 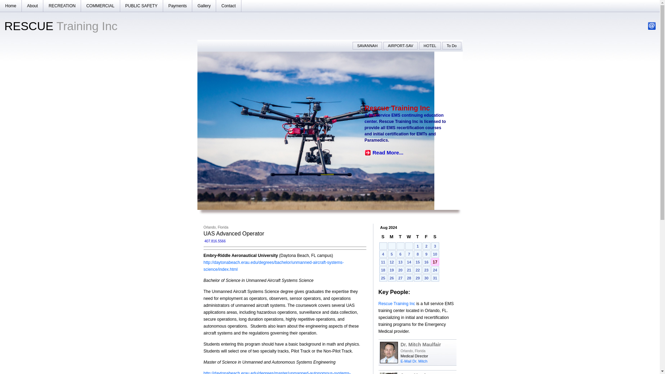 I want to click on Contact, so click(x=229, y=6).